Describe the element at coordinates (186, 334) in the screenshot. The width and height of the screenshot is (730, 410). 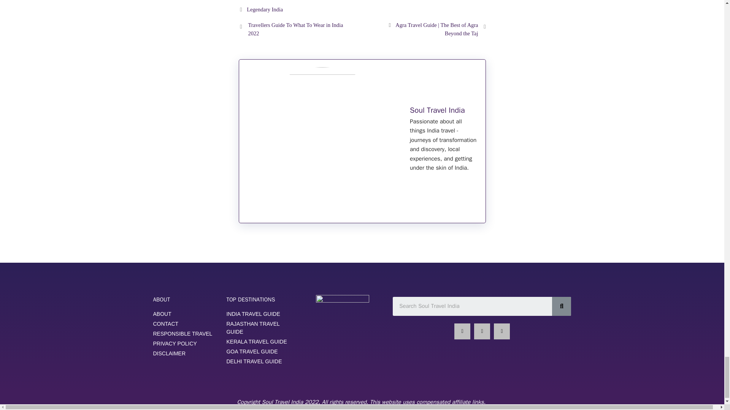
I see `RESPONSIBLE TRAVEL` at that location.